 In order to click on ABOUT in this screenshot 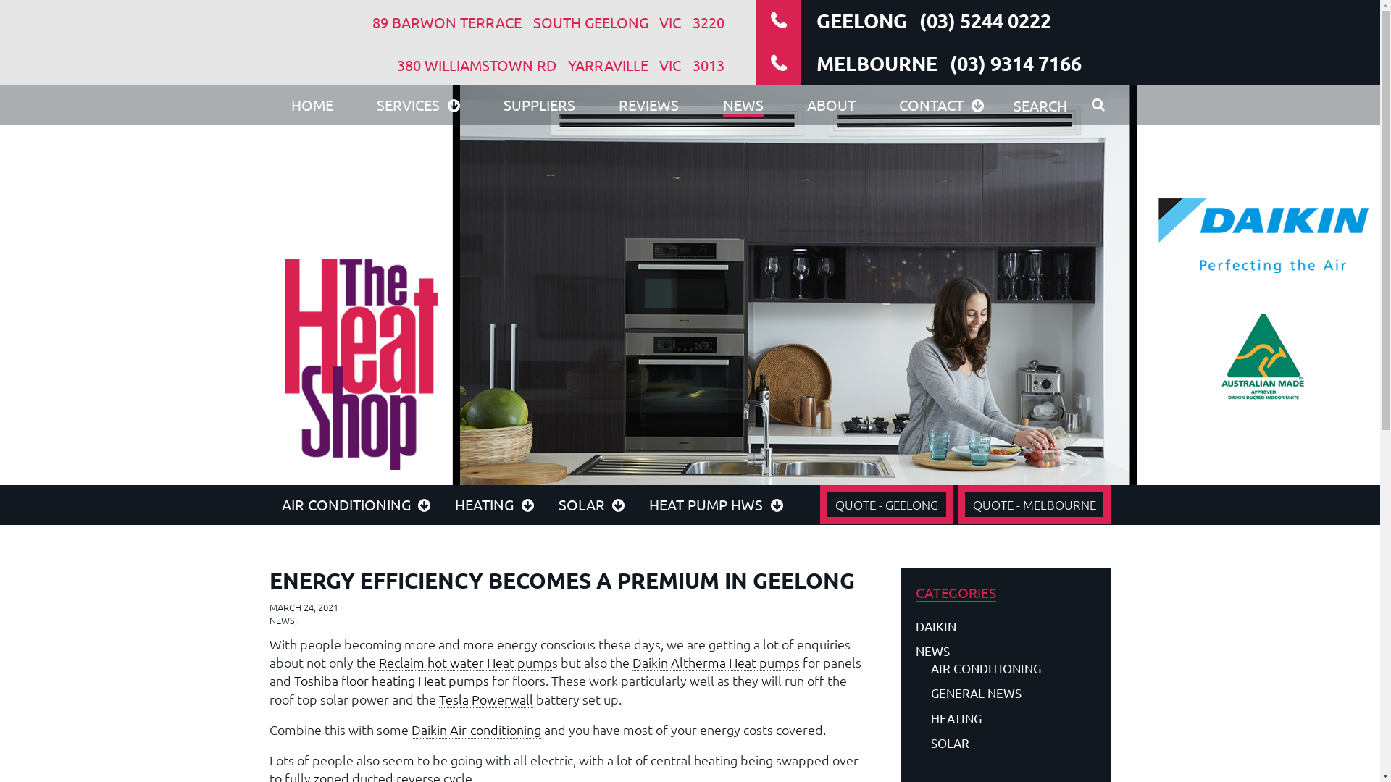, I will do `click(832, 106)`.